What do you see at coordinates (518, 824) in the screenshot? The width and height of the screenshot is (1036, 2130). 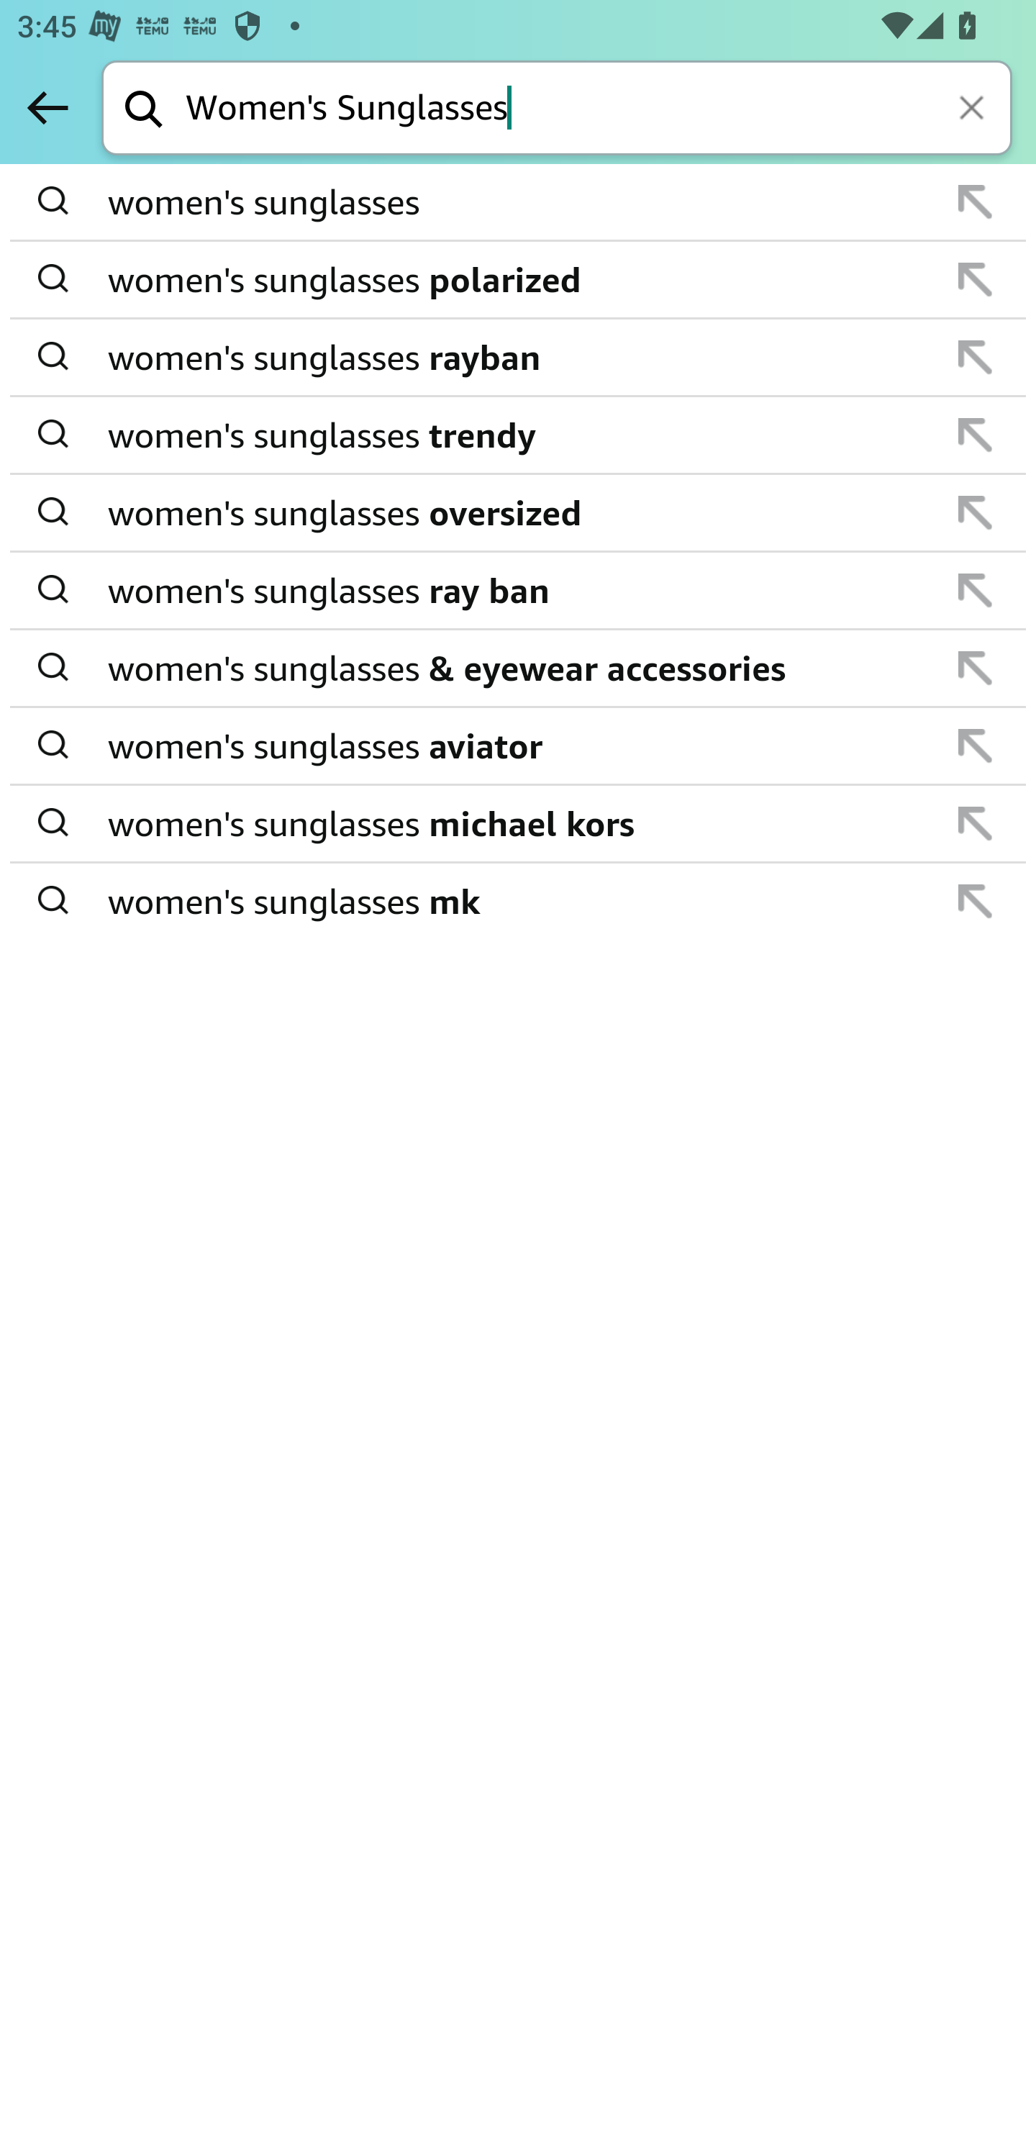 I see `append suggestion women's sunglasses michael kors` at bounding box center [518, 824].